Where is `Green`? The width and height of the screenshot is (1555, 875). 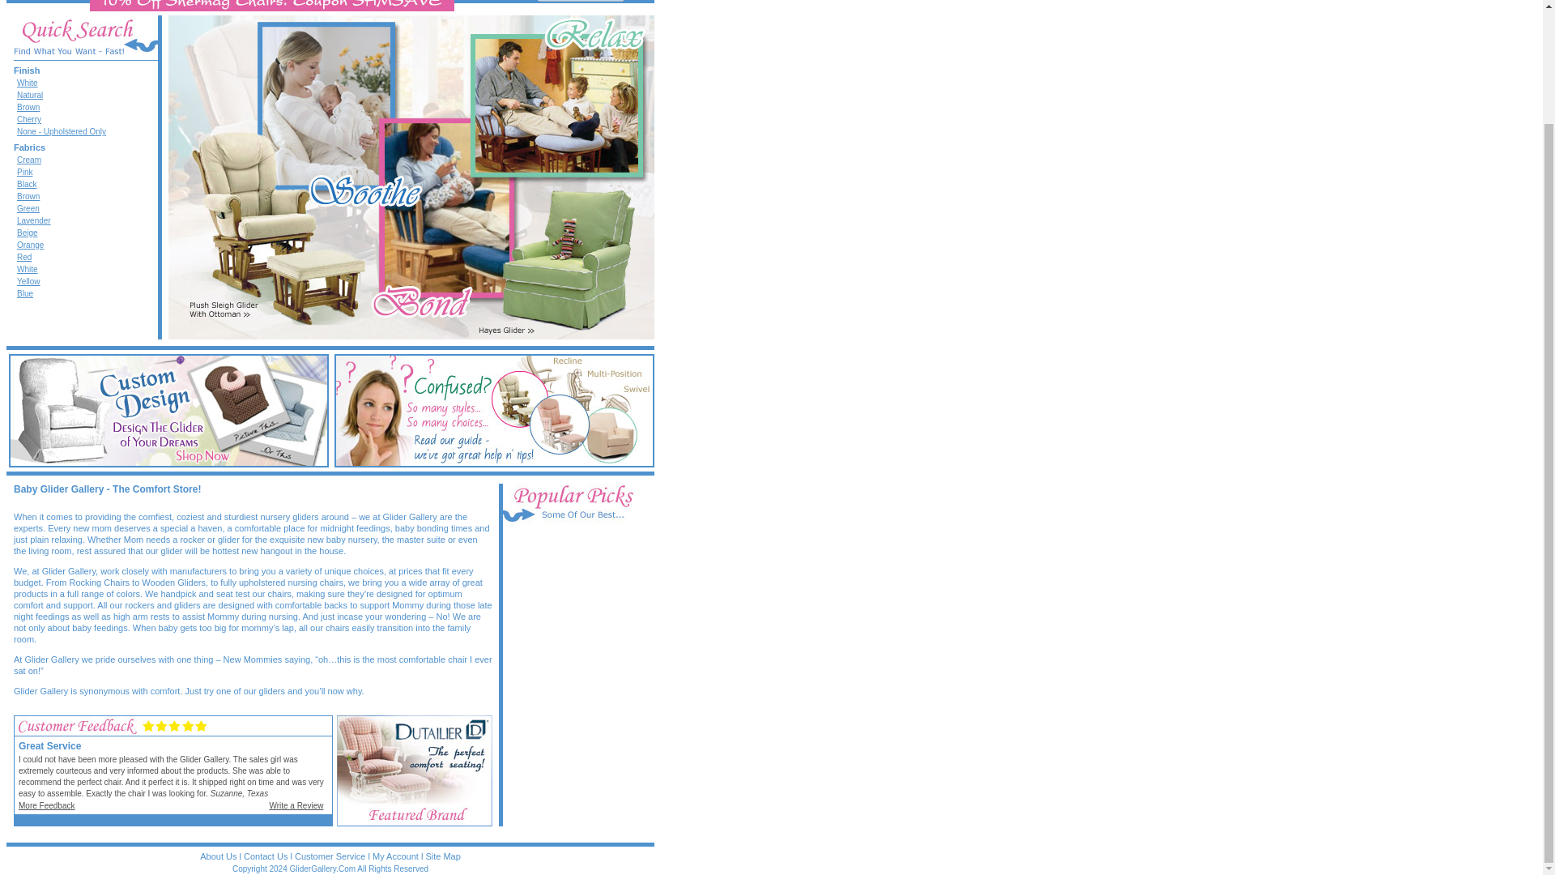
Green is located at coordinates (28, 208).